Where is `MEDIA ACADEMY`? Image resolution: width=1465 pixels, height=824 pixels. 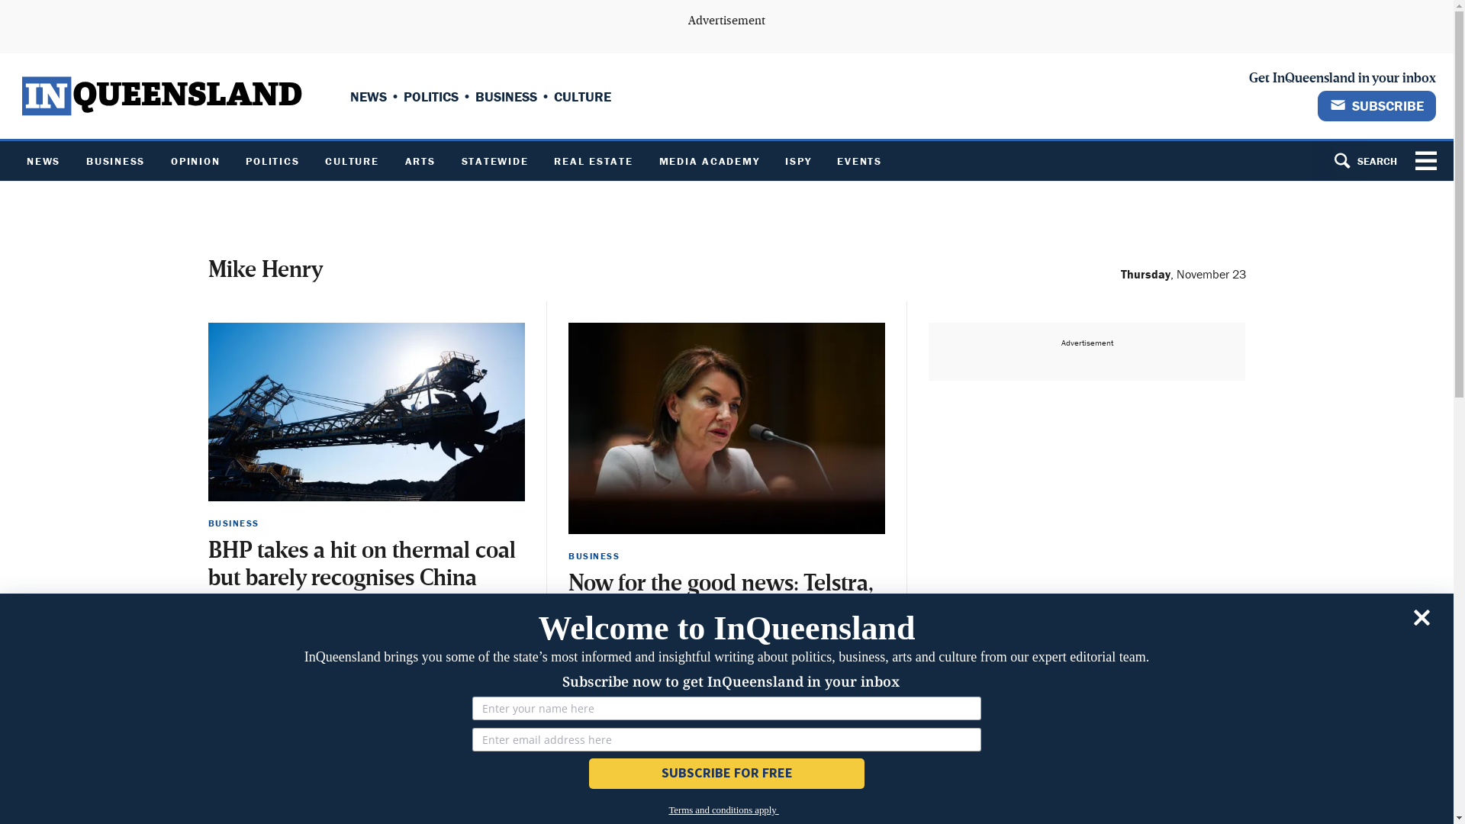
MEDIA ACADEMY is located at coordinates (709, 161).